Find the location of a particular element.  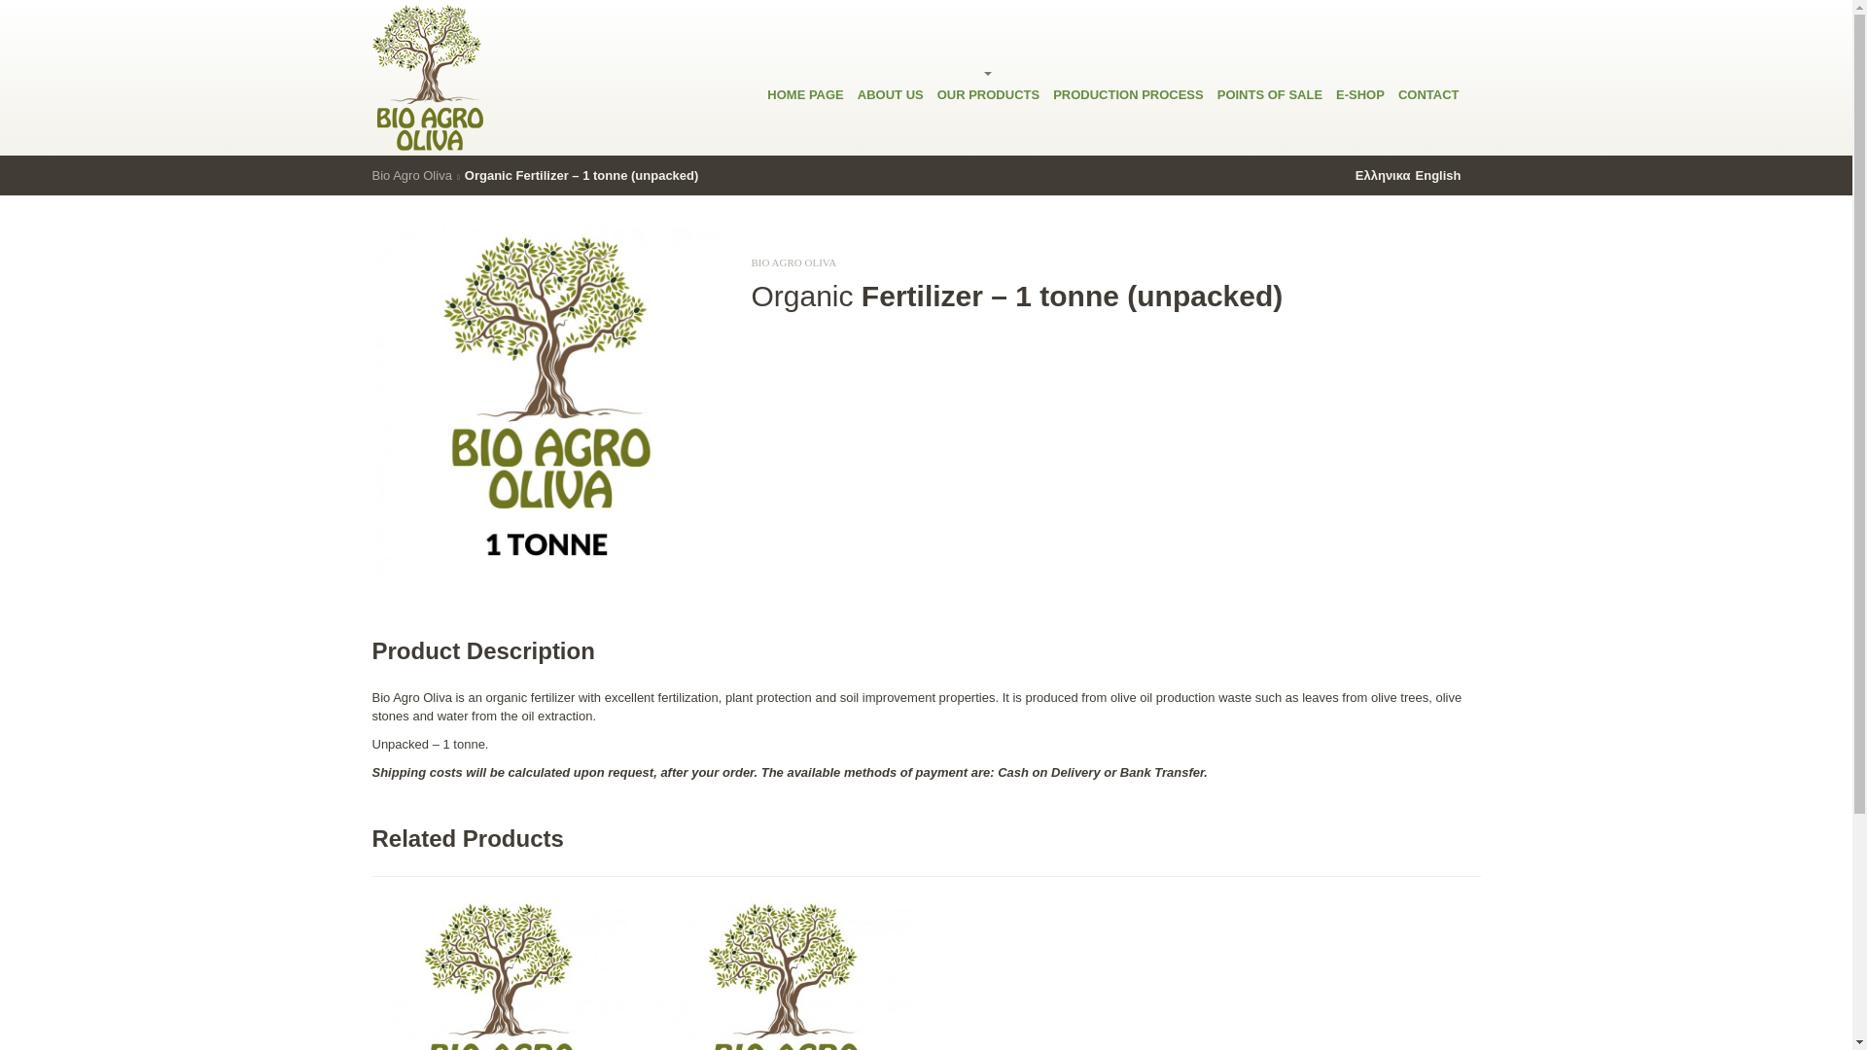

Home Page is located at coordinates (805, 49).